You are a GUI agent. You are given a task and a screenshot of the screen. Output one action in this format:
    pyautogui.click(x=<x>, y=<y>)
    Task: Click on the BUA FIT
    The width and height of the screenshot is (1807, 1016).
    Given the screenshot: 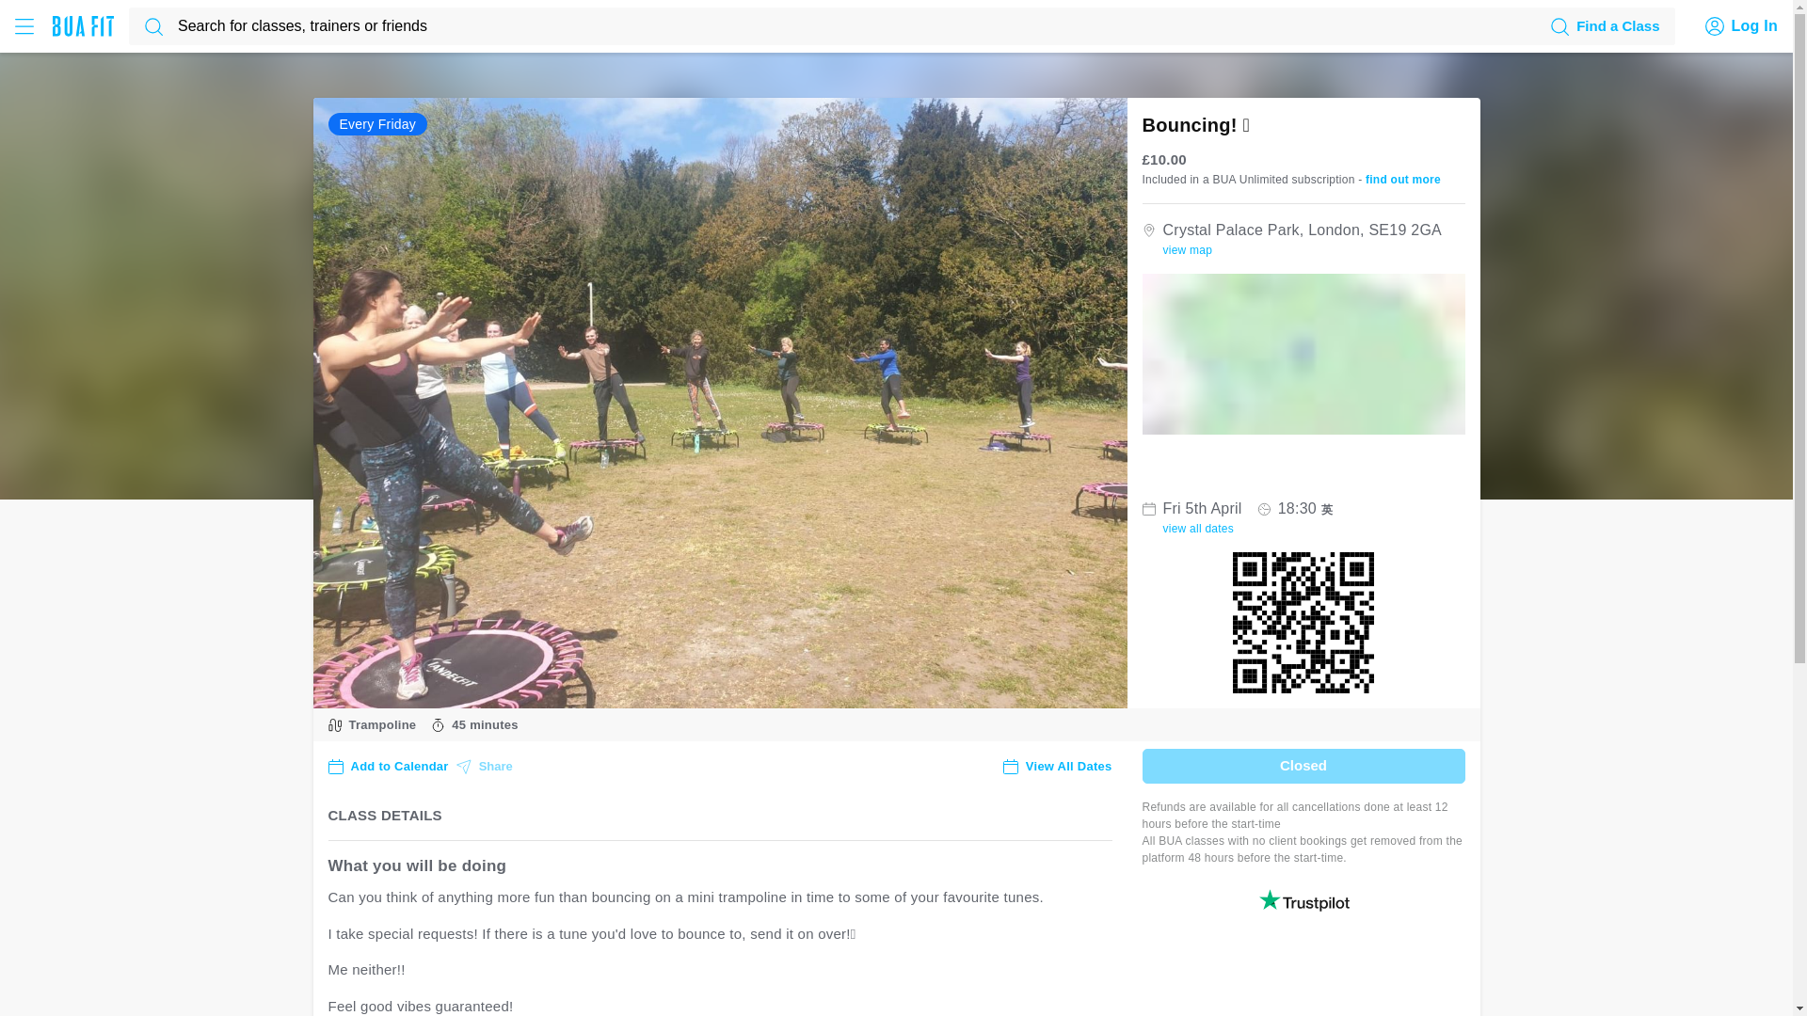 What is the action you would take?
    pyautogui.click(x=83, y=26)
    